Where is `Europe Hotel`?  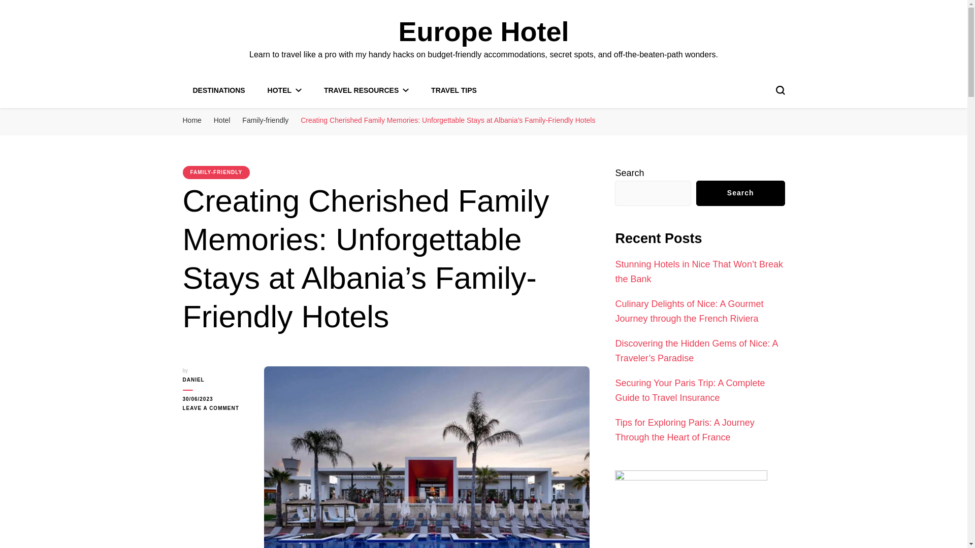
Europe Hotel is located at coordinates (483, 31).